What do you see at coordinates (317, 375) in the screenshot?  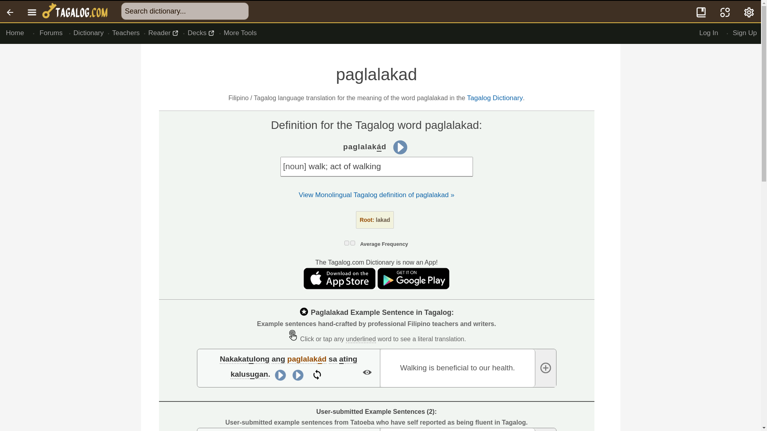 I see `Audio Looping` at bounding box center [317, 375].